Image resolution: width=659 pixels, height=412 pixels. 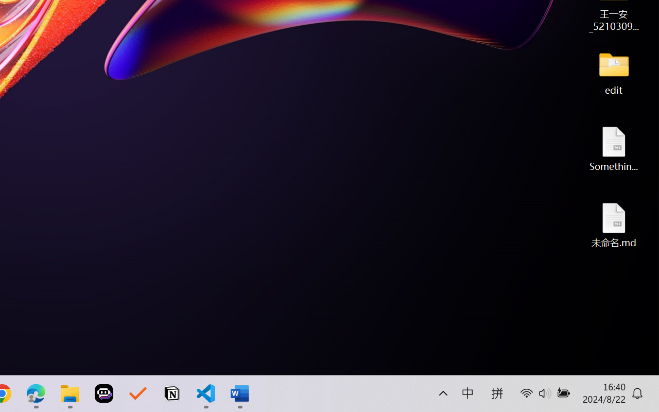 I want to click on Something.md, so click(x=614, y=148).